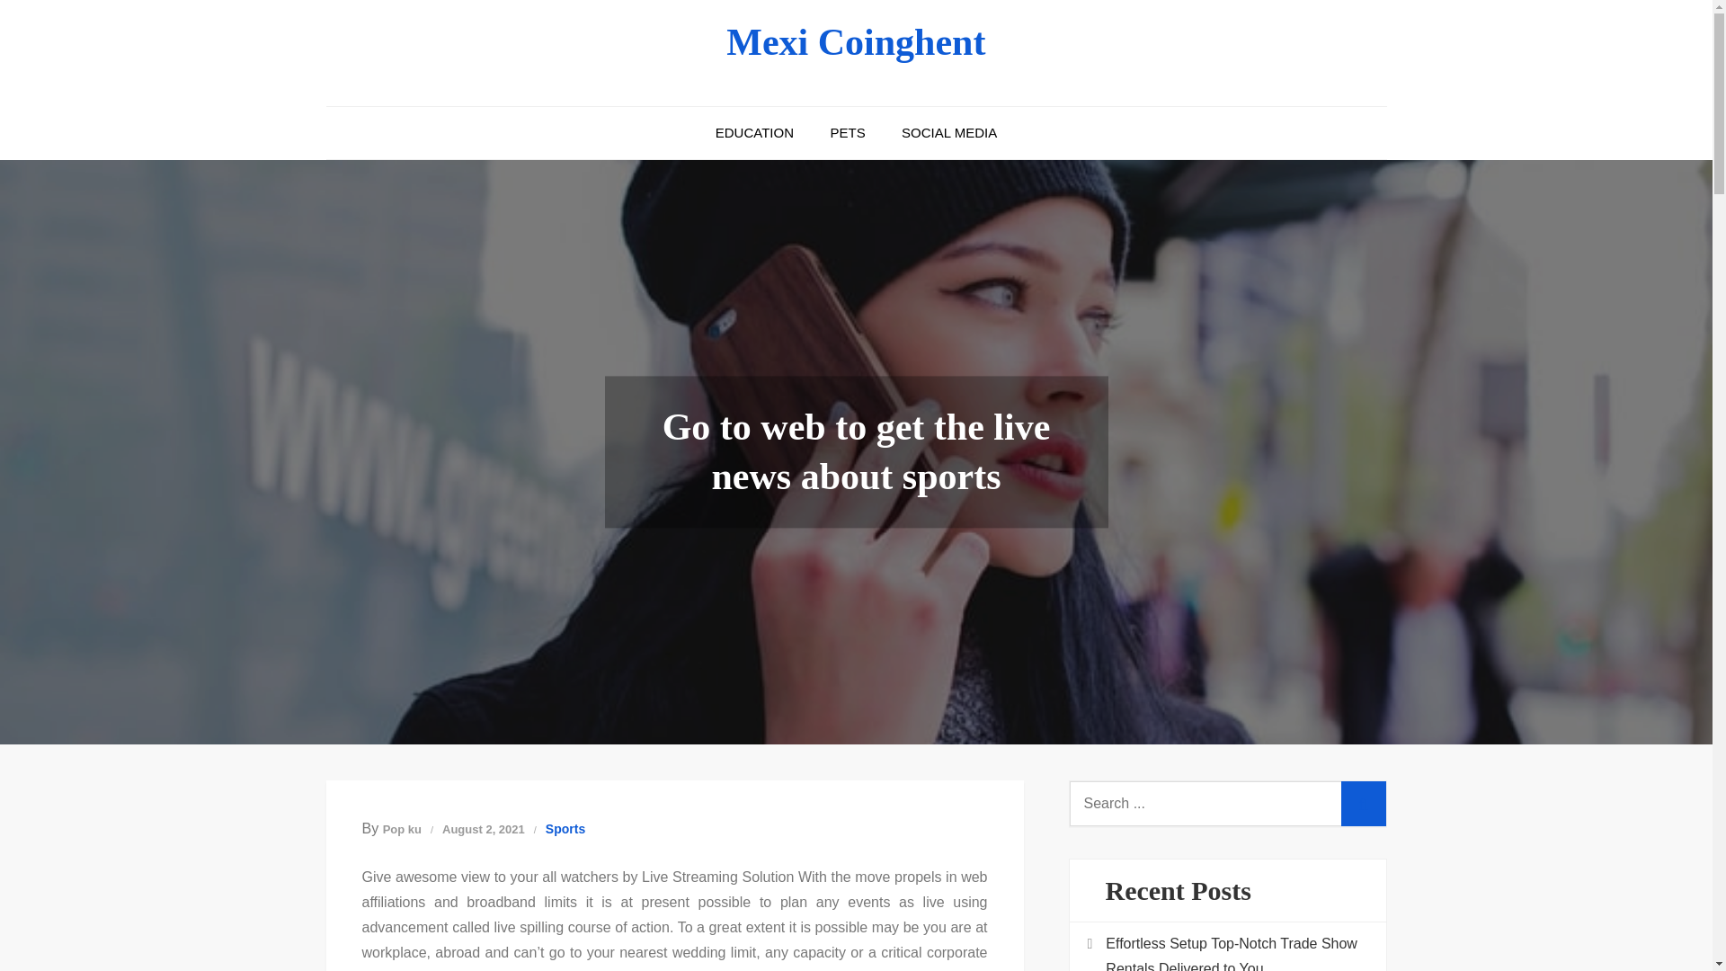  Describe the element at coordinates (1363, 804) in the screenshot. I see `Search` at that location.